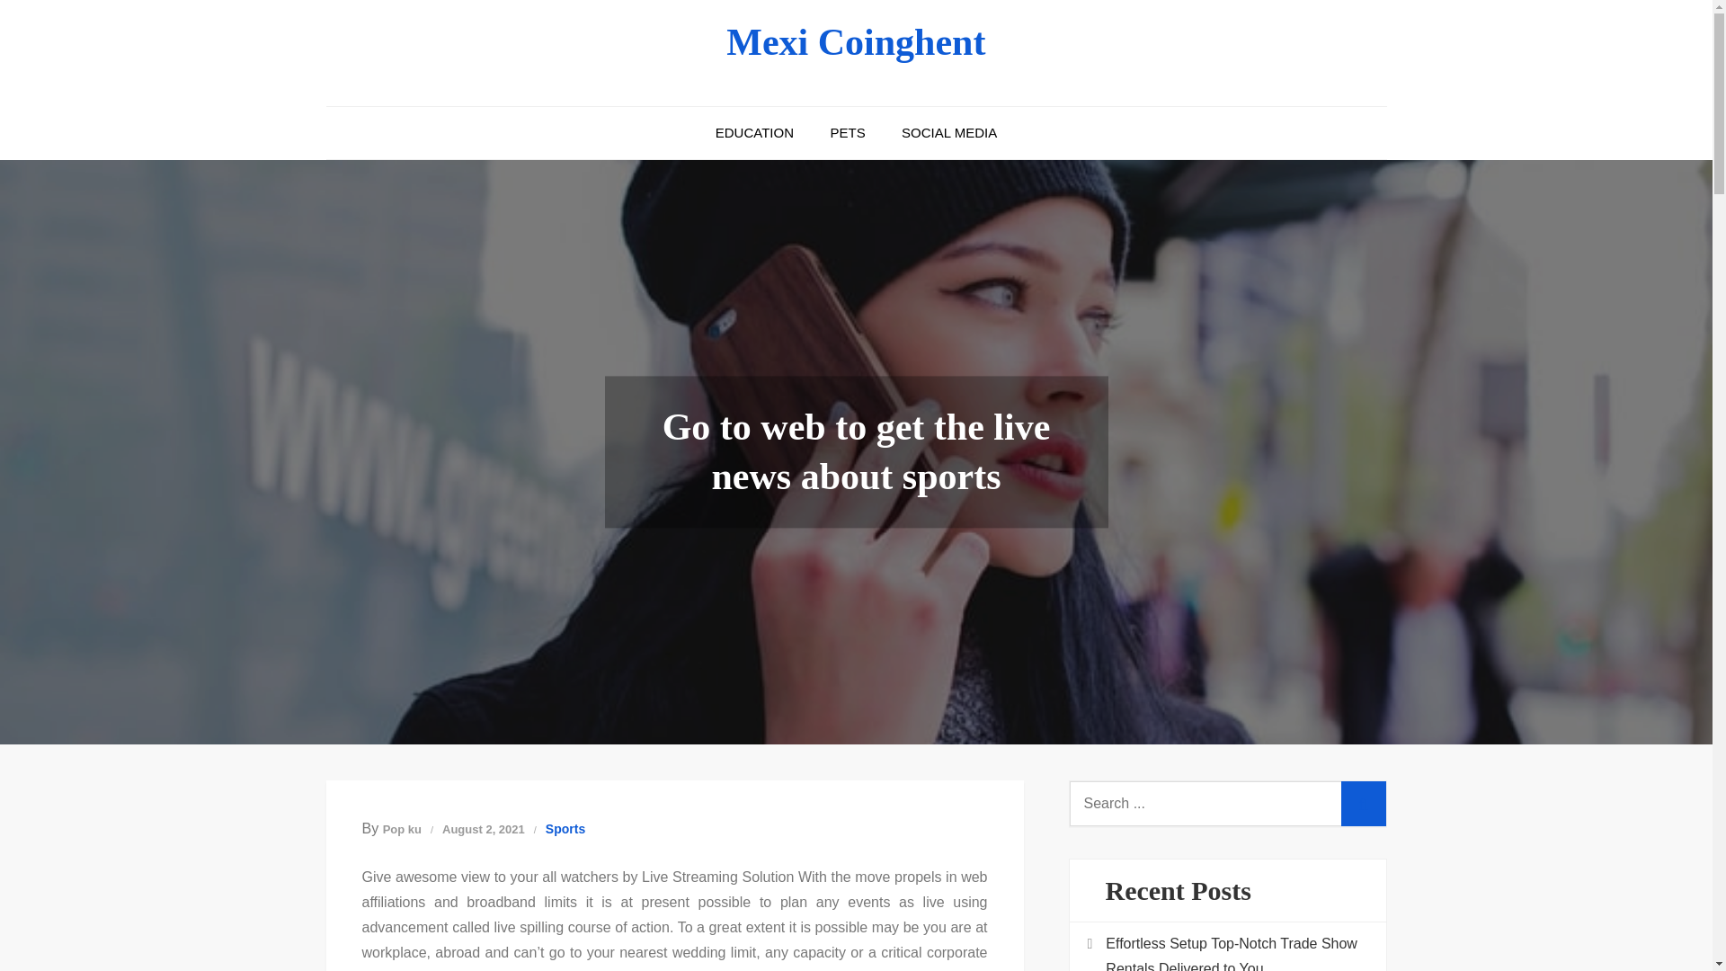  Describe the element at coordinates (1363, 804) in the screenshot. I see `Search` at that location.